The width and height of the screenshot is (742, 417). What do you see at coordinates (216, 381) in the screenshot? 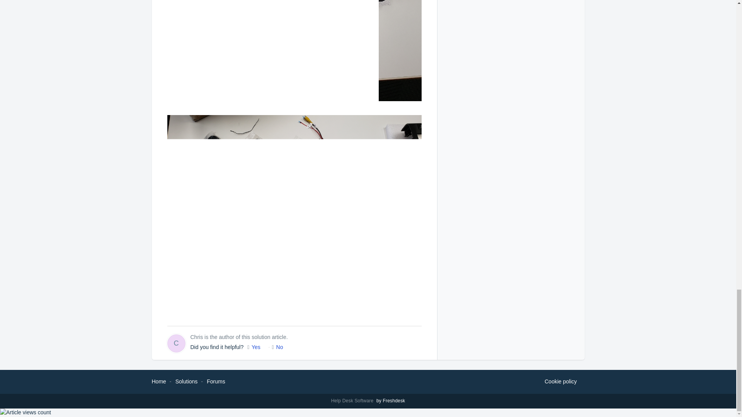
I see `Forums` at bounding box center [216, 381].